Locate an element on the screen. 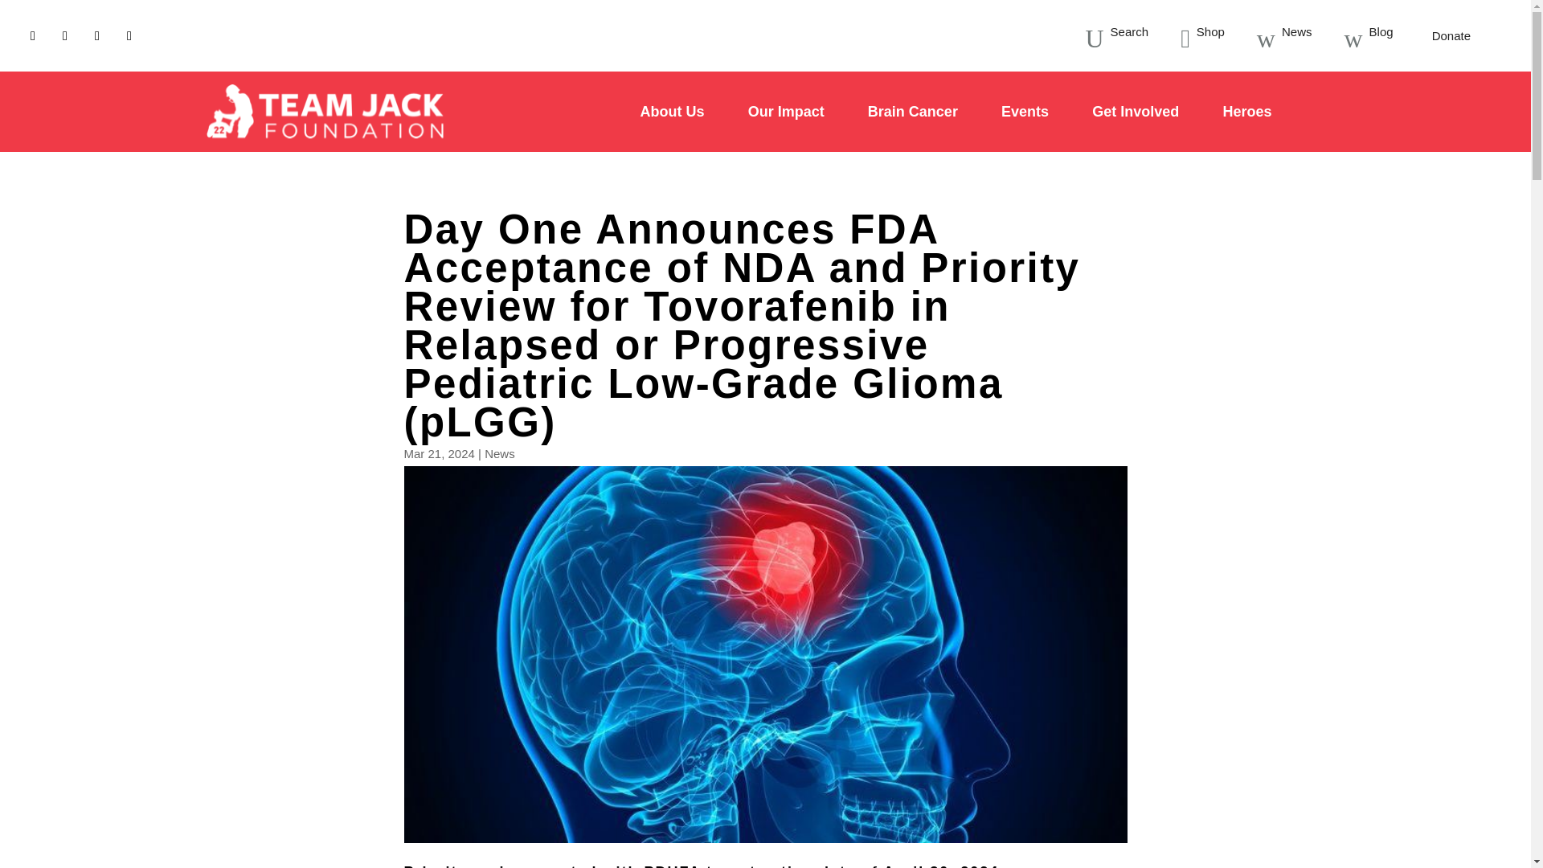  Follow on X is located at coordinates (65, 35).